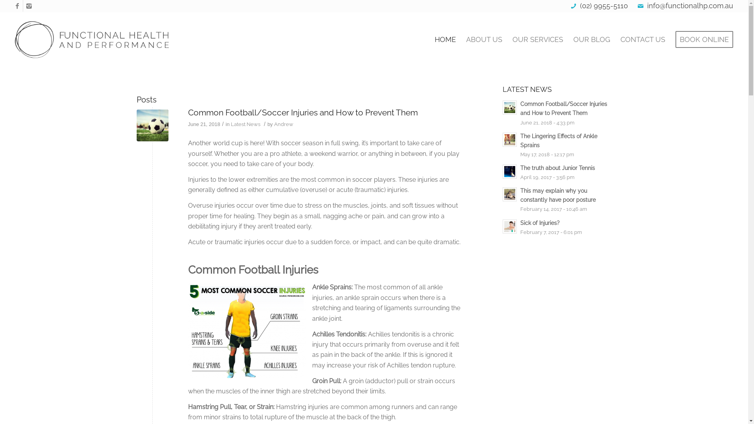  I want to click on The truth about Junior Tennis
April 19, 2017 - 3:56 pm, so click(557, 172).